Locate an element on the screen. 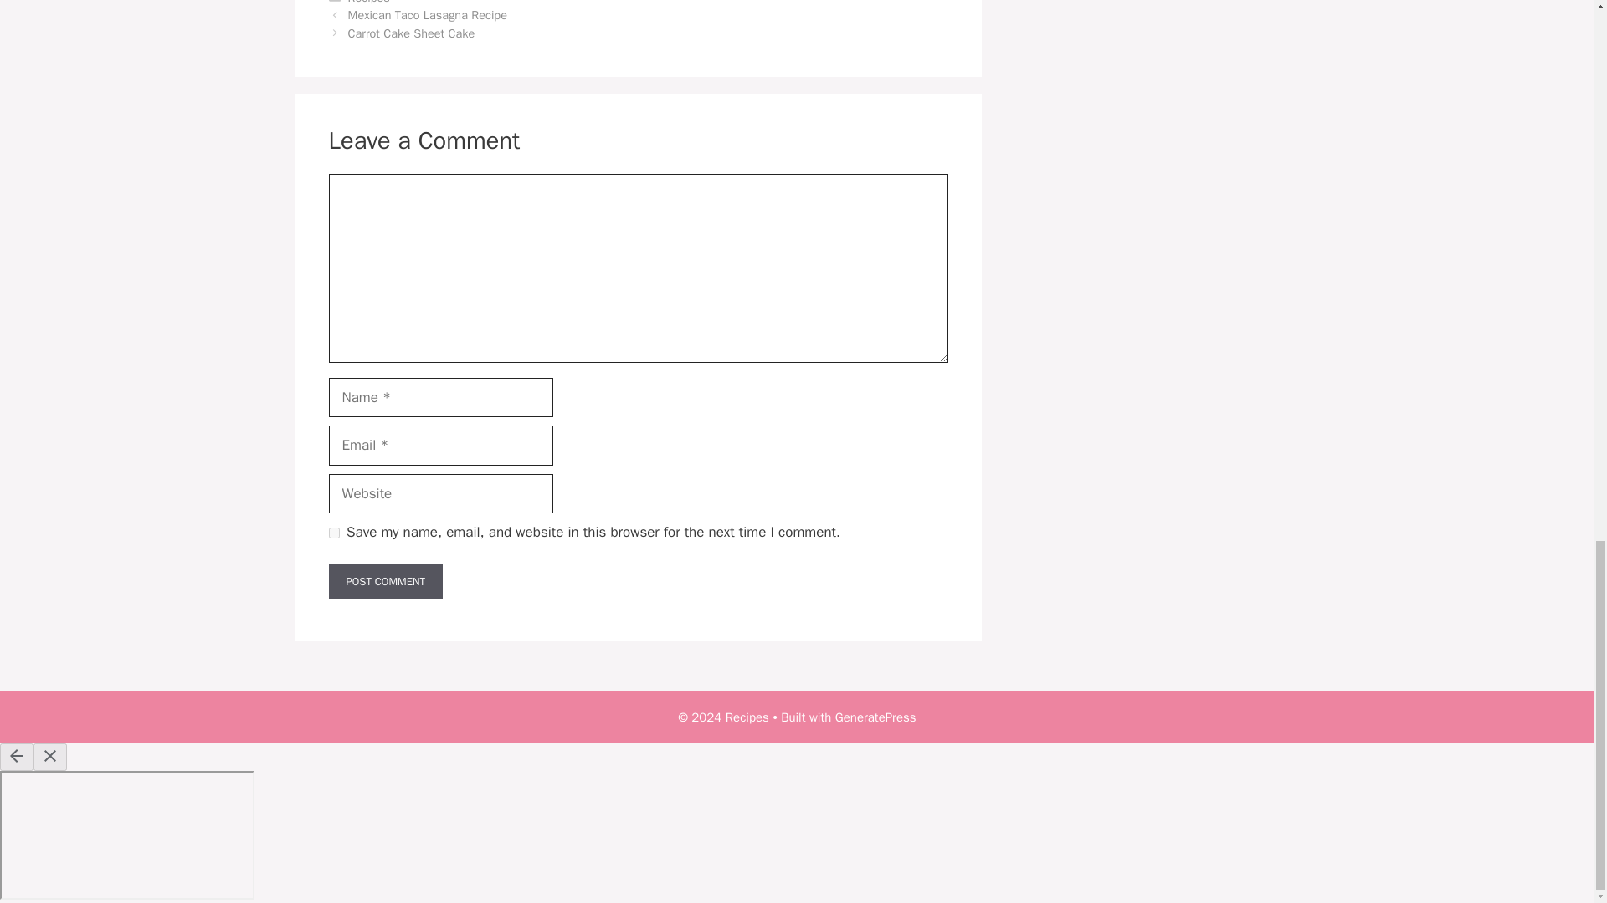  GeneratePress is located at coordinates (875, 717).